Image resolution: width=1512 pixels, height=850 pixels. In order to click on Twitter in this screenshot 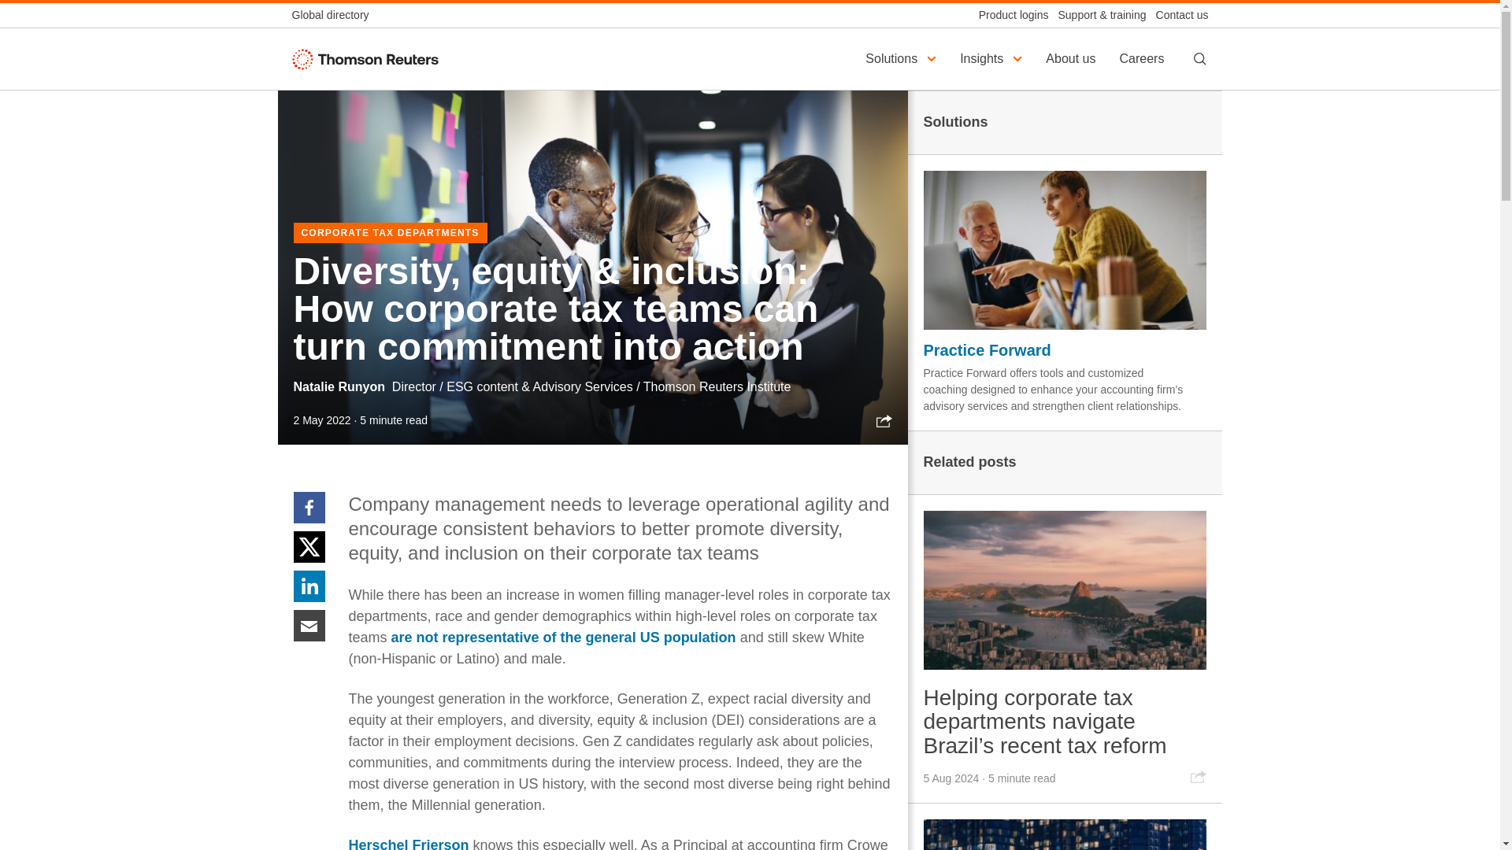, I will do `click(309, 545)`.